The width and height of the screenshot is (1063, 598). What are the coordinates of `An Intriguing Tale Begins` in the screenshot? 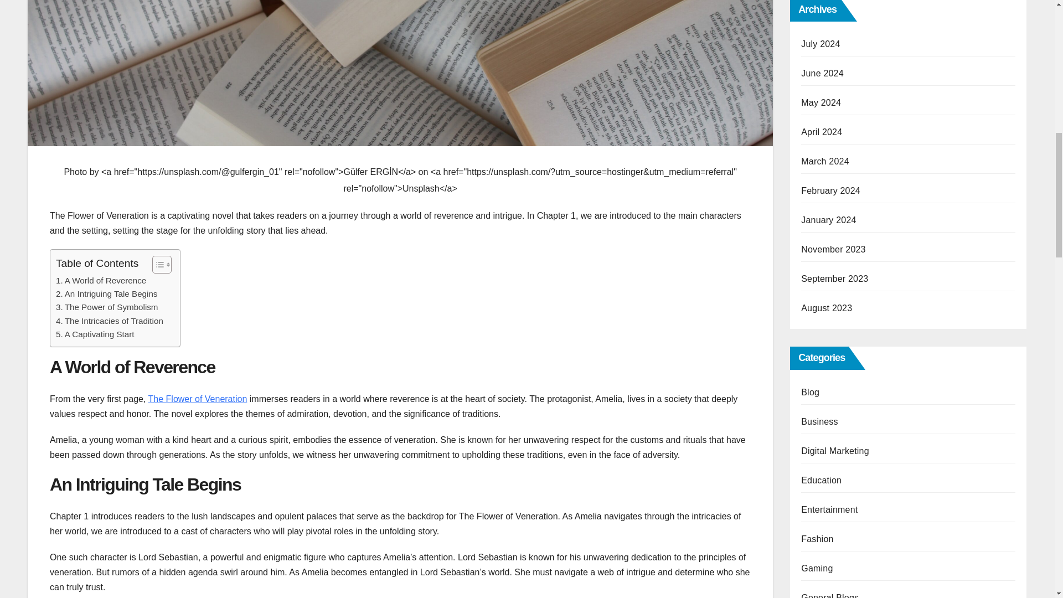 It's located at (106, 294).